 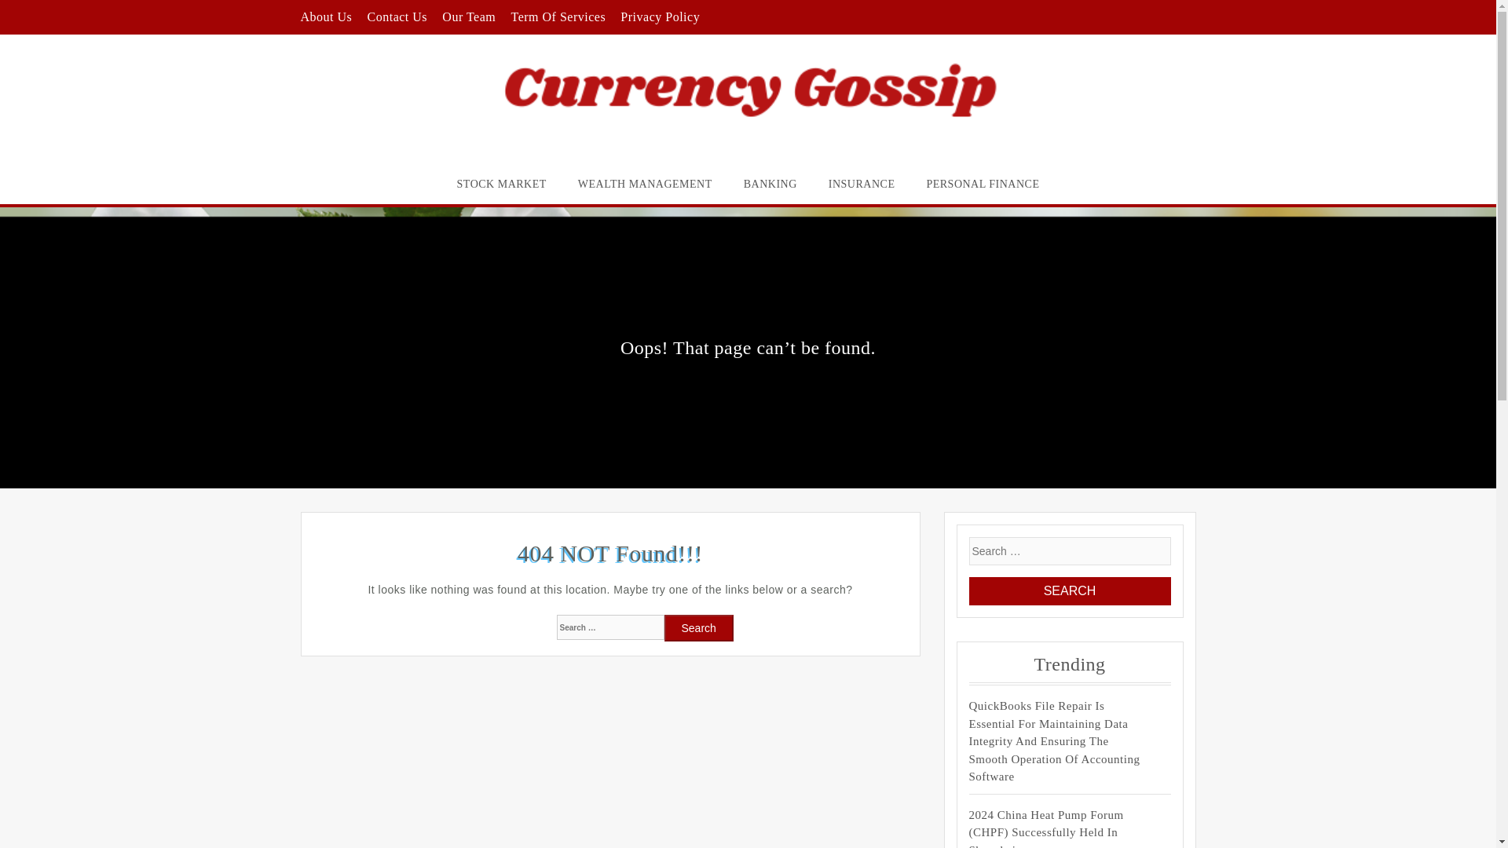 I want to click on STOCK MARKET, so click(x=502, y=184).